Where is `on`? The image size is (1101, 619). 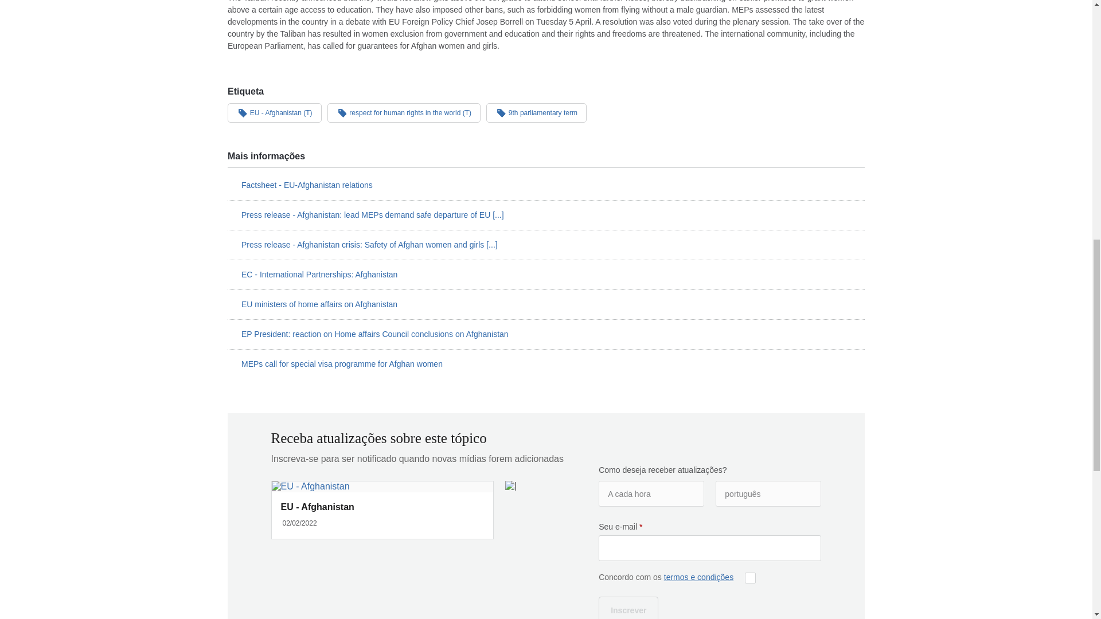
on is located at coordinates (750, 578).